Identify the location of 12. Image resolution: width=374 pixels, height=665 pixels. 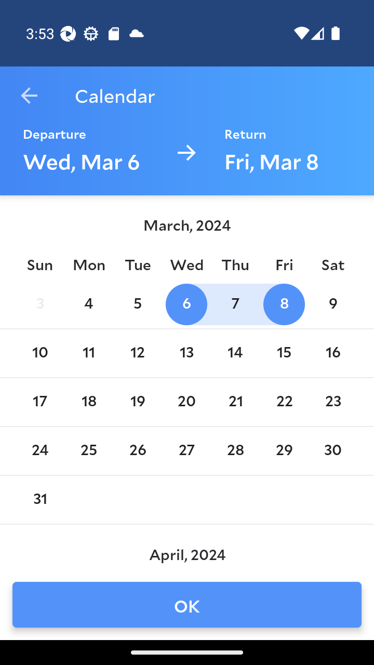
(137, 353).